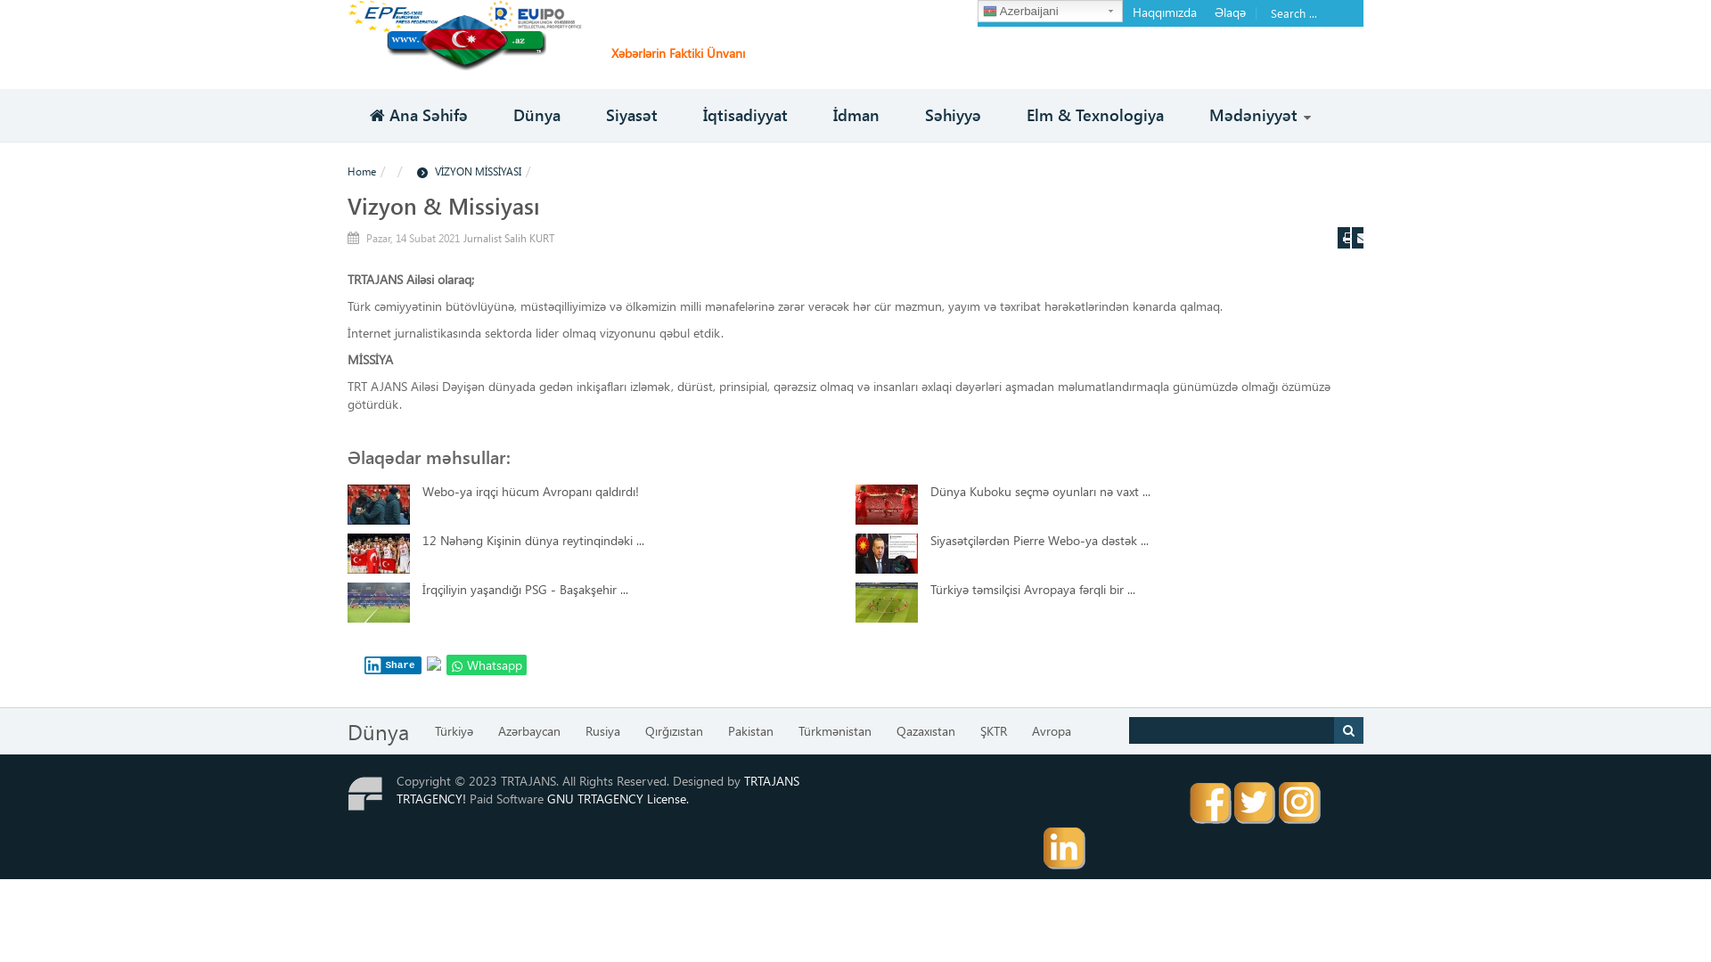 The image size is (1711, 962). What do you see at coordinates (1358, 238) in the screenshot?
I see `Email` at bounding box center [1358, 238].